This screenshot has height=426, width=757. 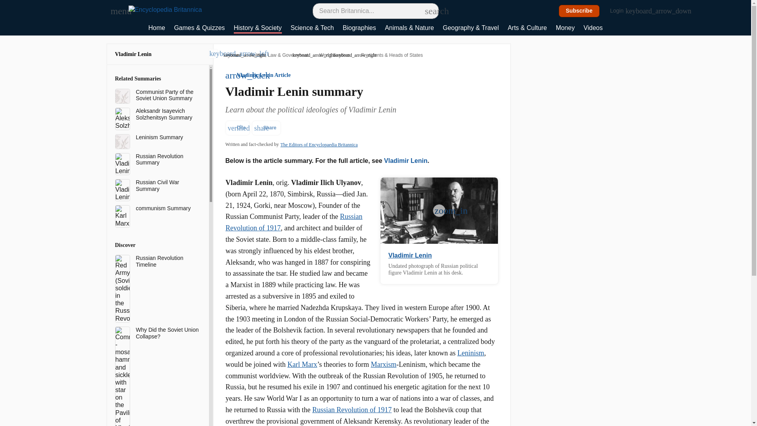 I want to click on Login, so click(x=621, y=11).